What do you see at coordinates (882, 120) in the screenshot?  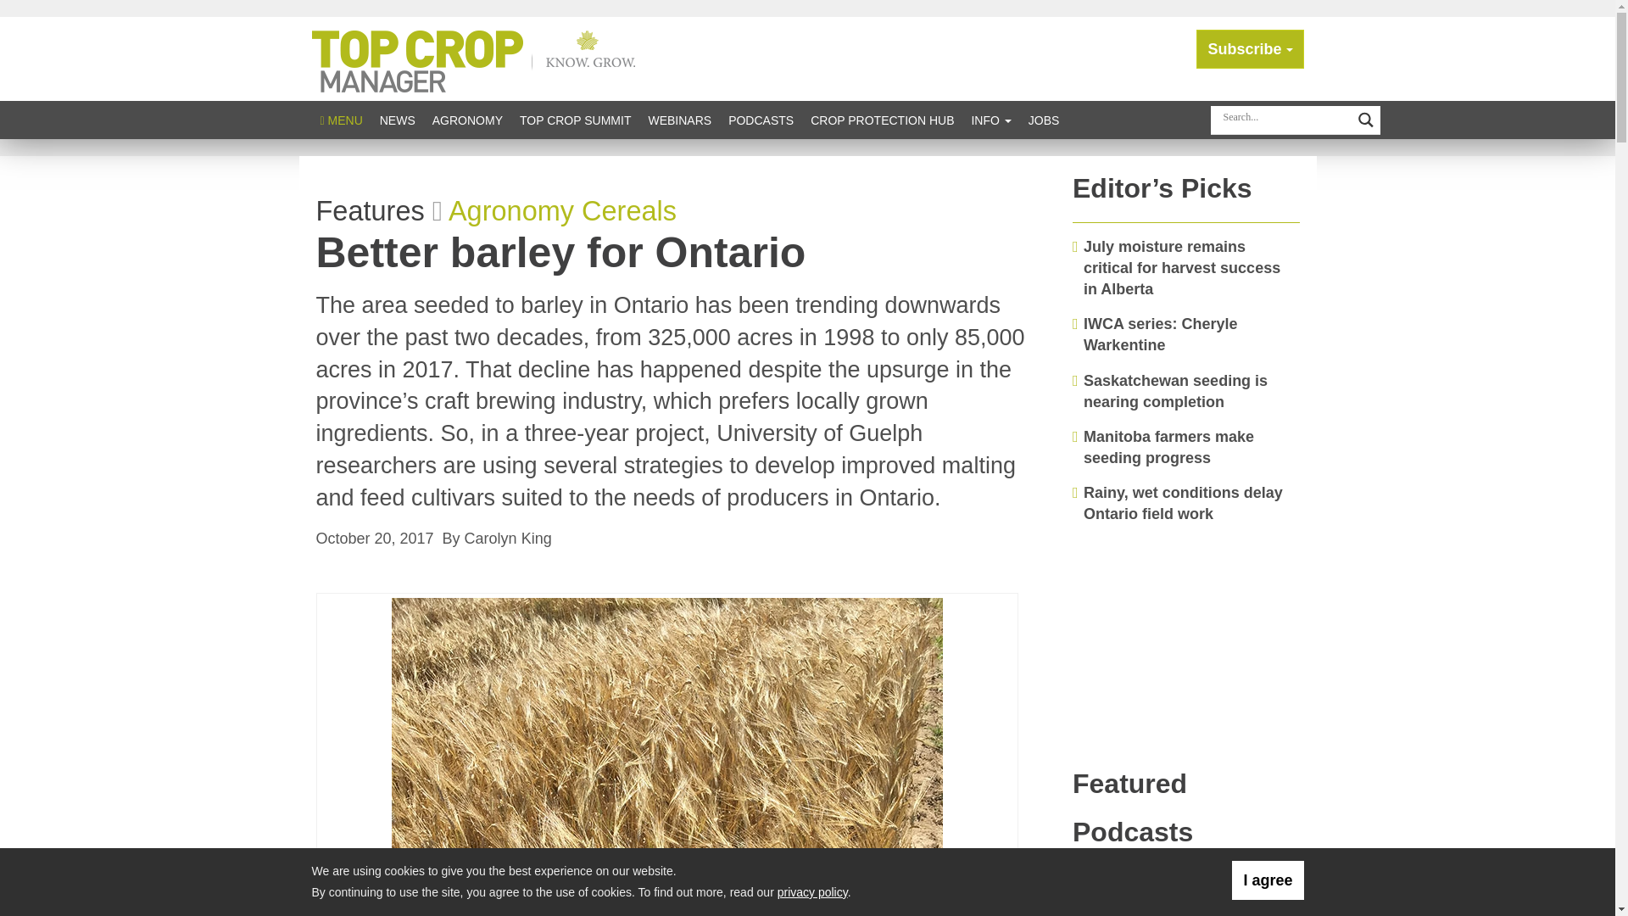 I see `CROP PROTECTION HUB` at bounding box center [882, 120].